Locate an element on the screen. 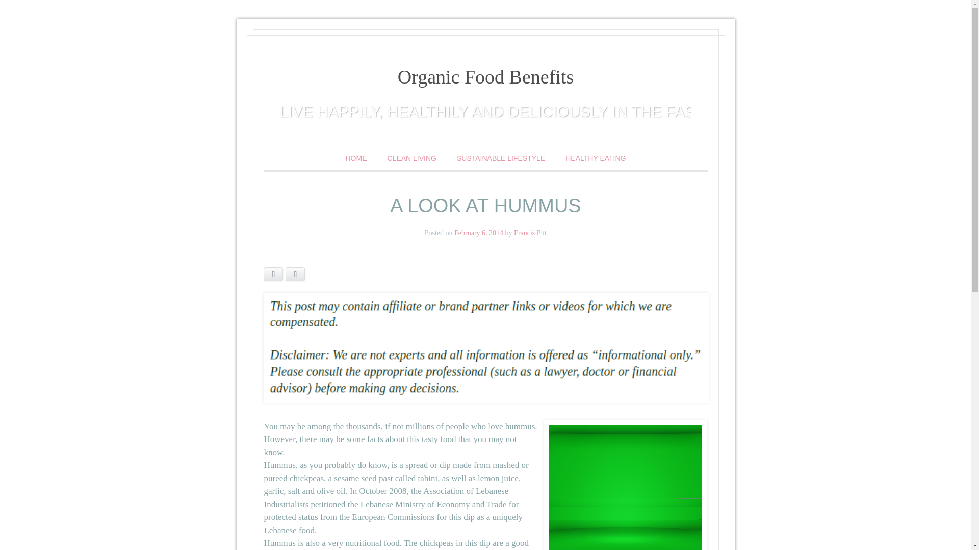 This screenshot has width=979, height=550. CLEAN LIVING is located at coordinates (412, 158).